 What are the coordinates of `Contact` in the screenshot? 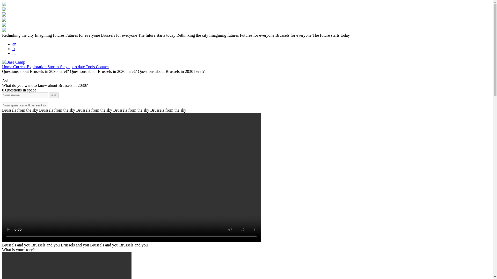 It's located at (102, 67).